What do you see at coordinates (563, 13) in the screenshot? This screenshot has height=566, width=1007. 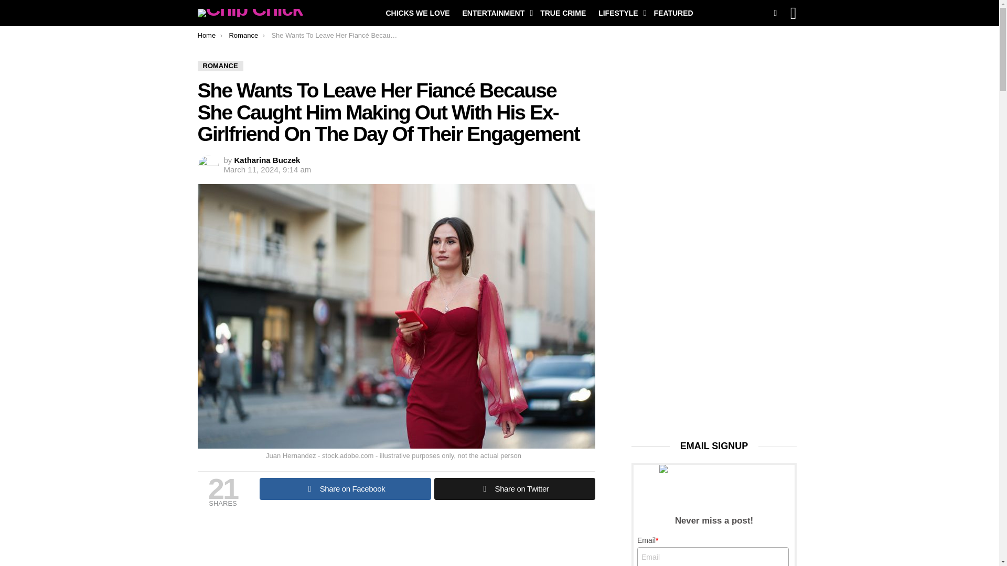 I see `TRUE CRIME` at bounding box center [563, 13].